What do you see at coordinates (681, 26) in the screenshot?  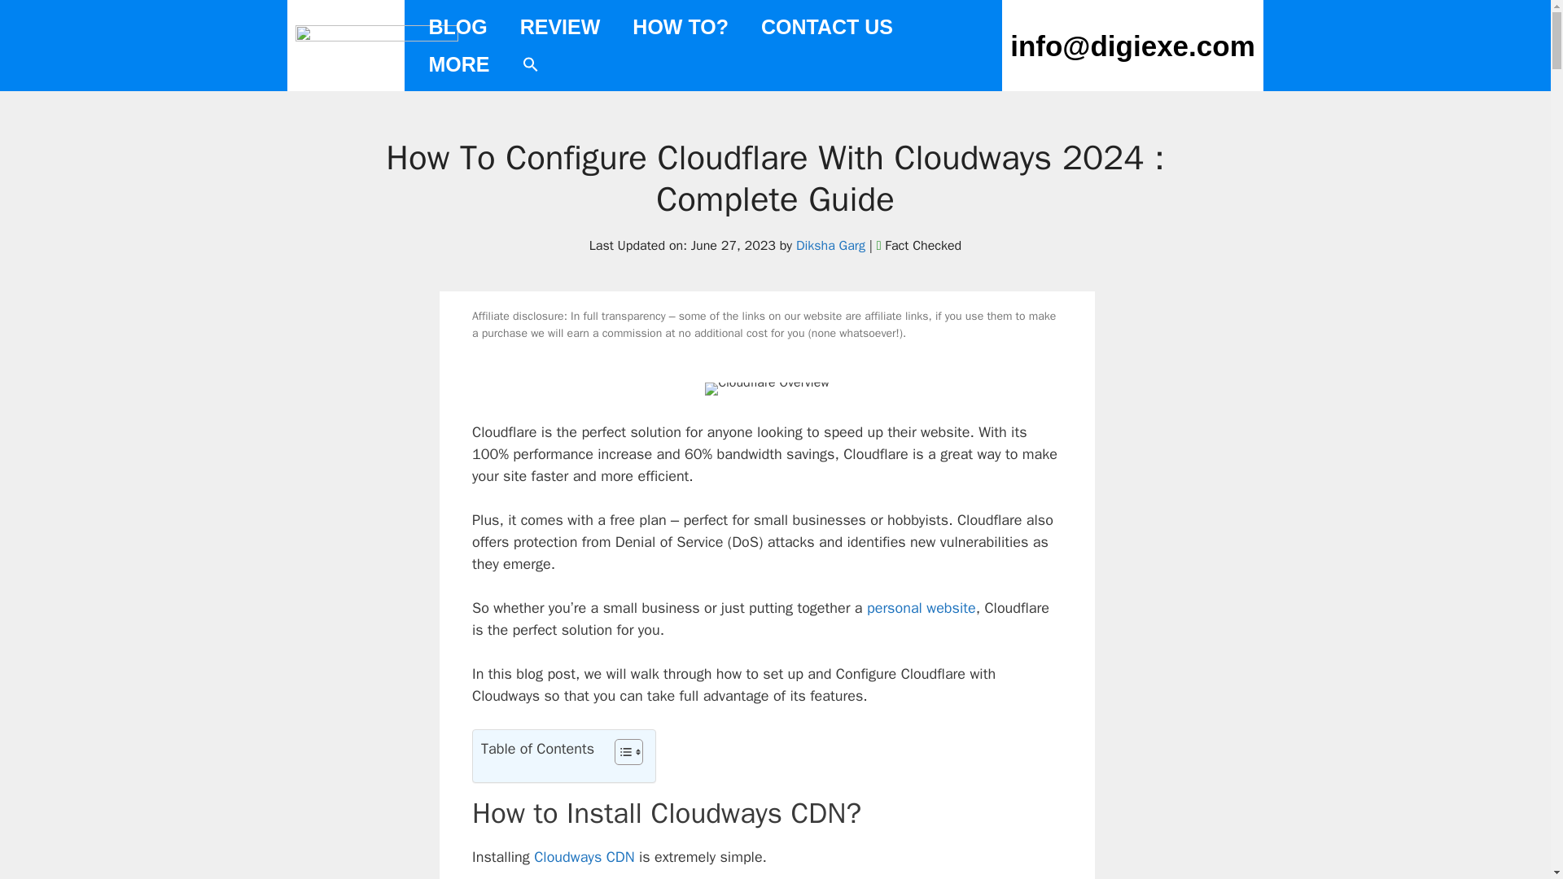 I see `HOW TO?` at bounding box center [681, 26].